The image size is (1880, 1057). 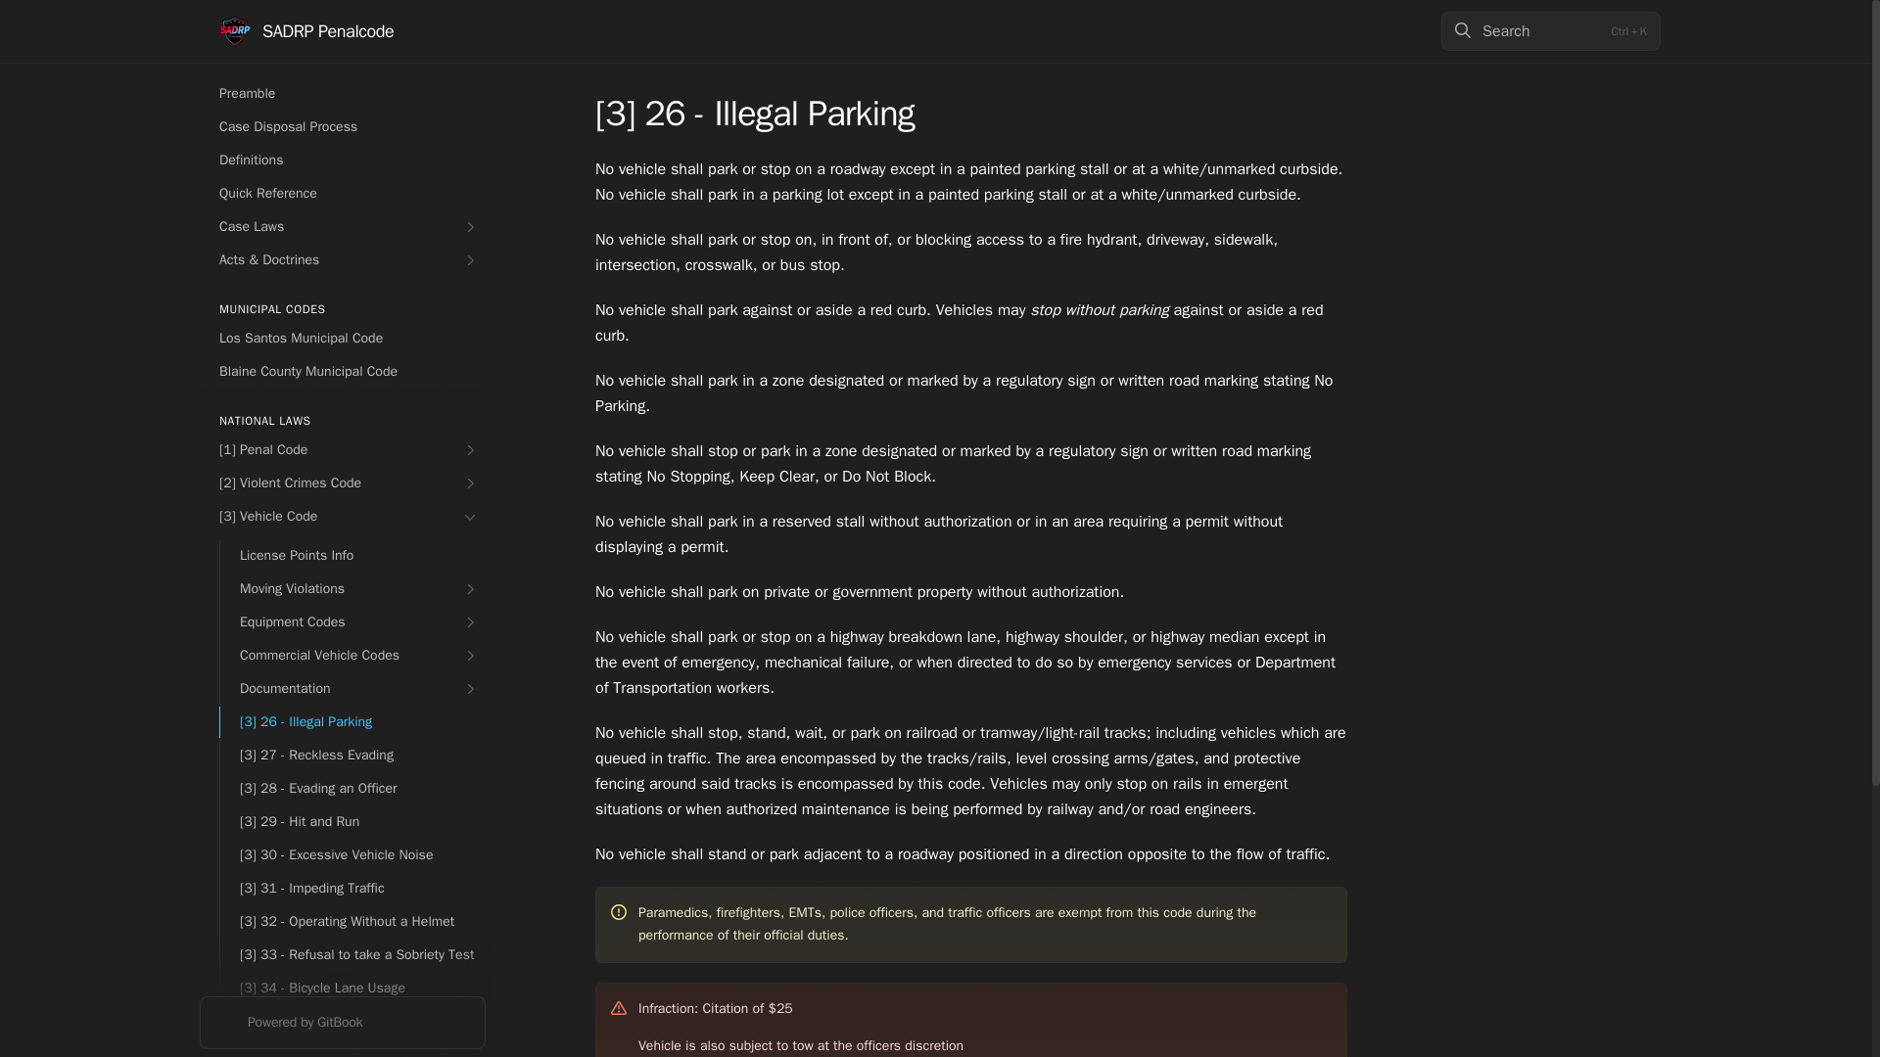 I want to click on Case Disposal Process, so click(x=342, y=127).